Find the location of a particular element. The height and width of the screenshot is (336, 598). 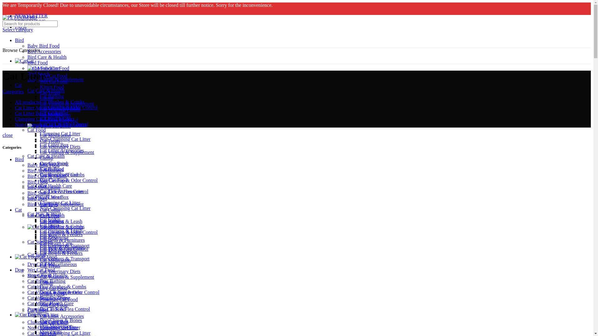

Cat Treats is located at coordinates (50, 93).